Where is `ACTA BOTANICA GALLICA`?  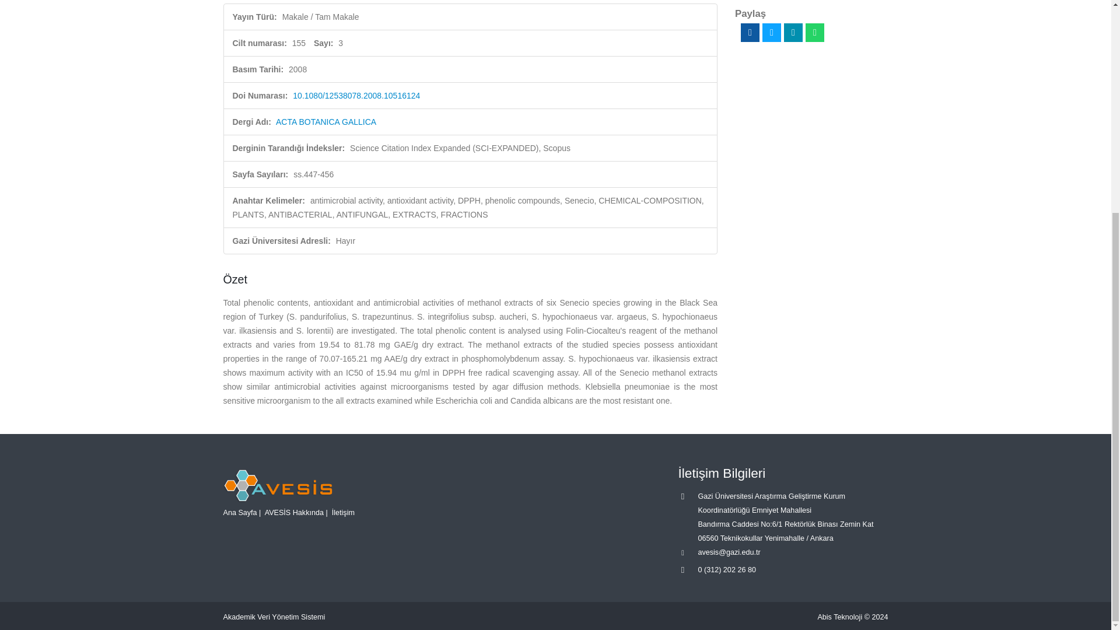
ACTA BOTANICA GALLICA is located at coordinates (325, 121).